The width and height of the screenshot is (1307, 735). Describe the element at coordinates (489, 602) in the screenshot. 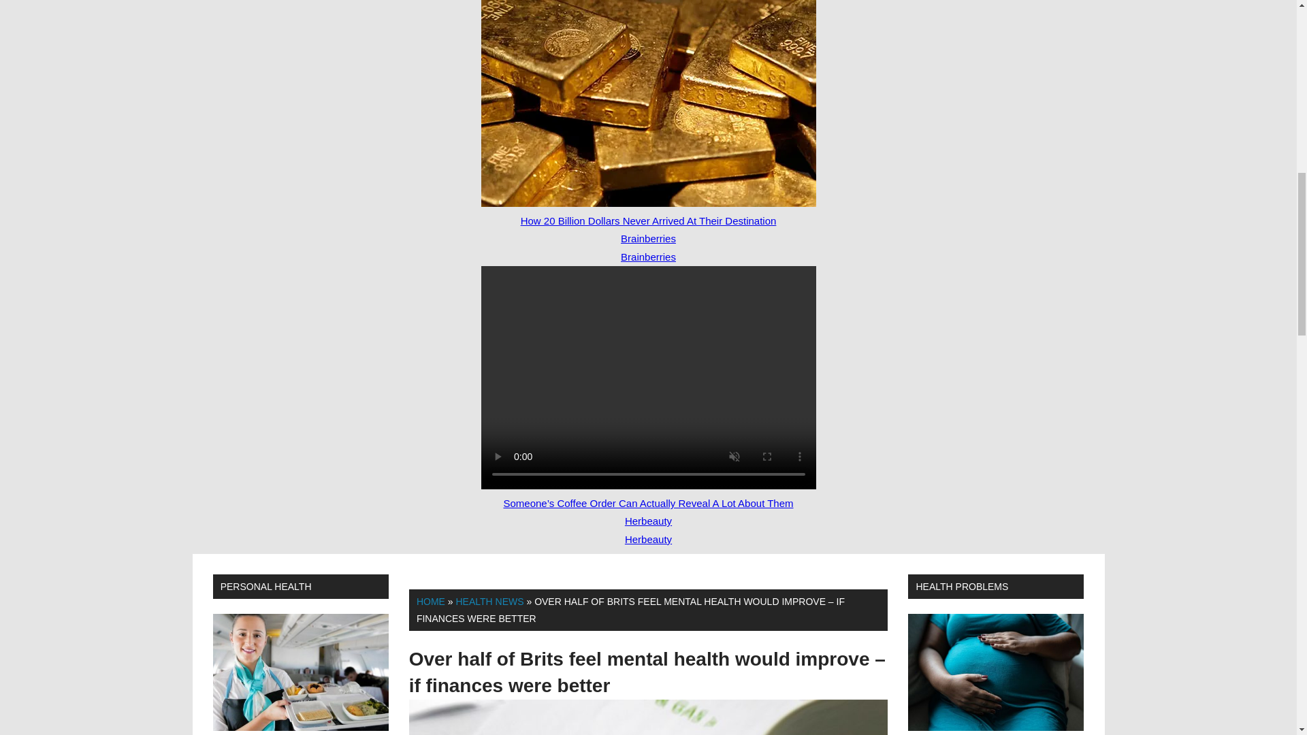

I see `HEALTH NEWS` at that location.